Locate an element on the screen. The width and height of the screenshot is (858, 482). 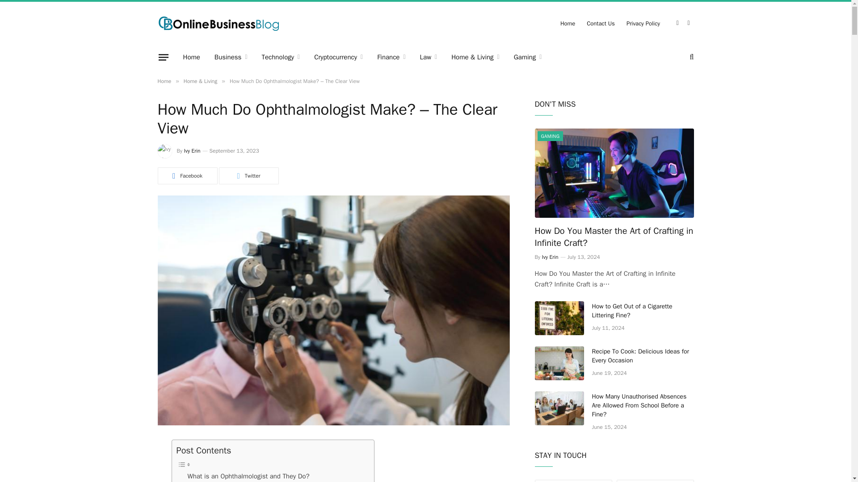
Privacy Policy is located at coordinates (643, 23).